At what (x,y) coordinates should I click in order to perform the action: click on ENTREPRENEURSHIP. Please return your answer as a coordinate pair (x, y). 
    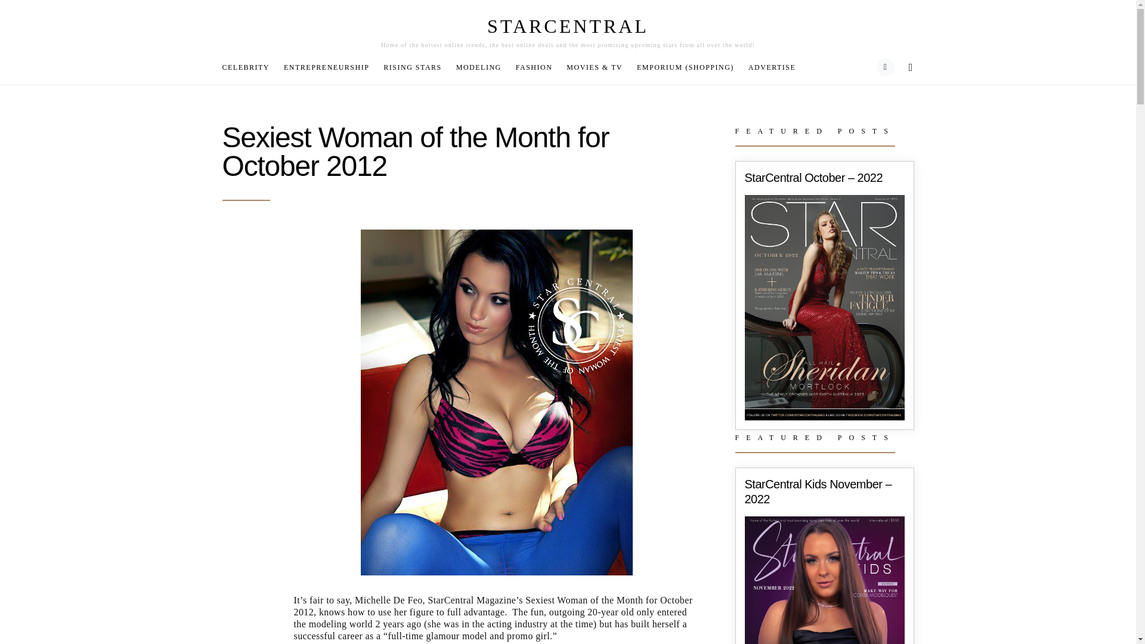
    Looking at the image, I should click on (327, 67).